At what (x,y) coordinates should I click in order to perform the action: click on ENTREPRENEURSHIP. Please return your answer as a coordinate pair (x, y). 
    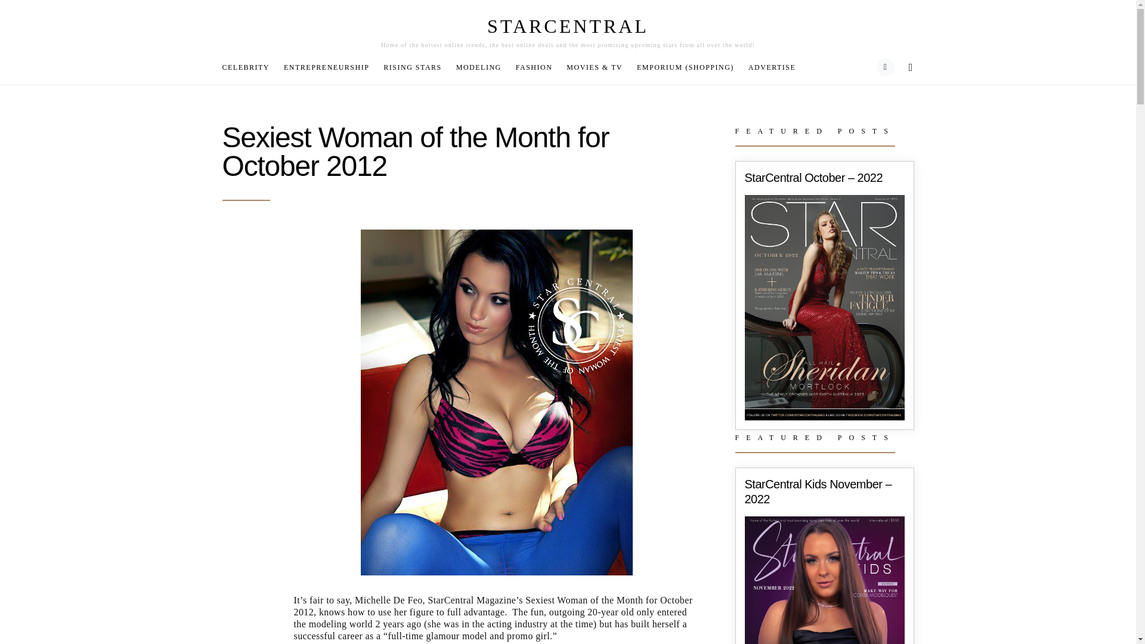
    Looking at the image, I should click on (327, 67).